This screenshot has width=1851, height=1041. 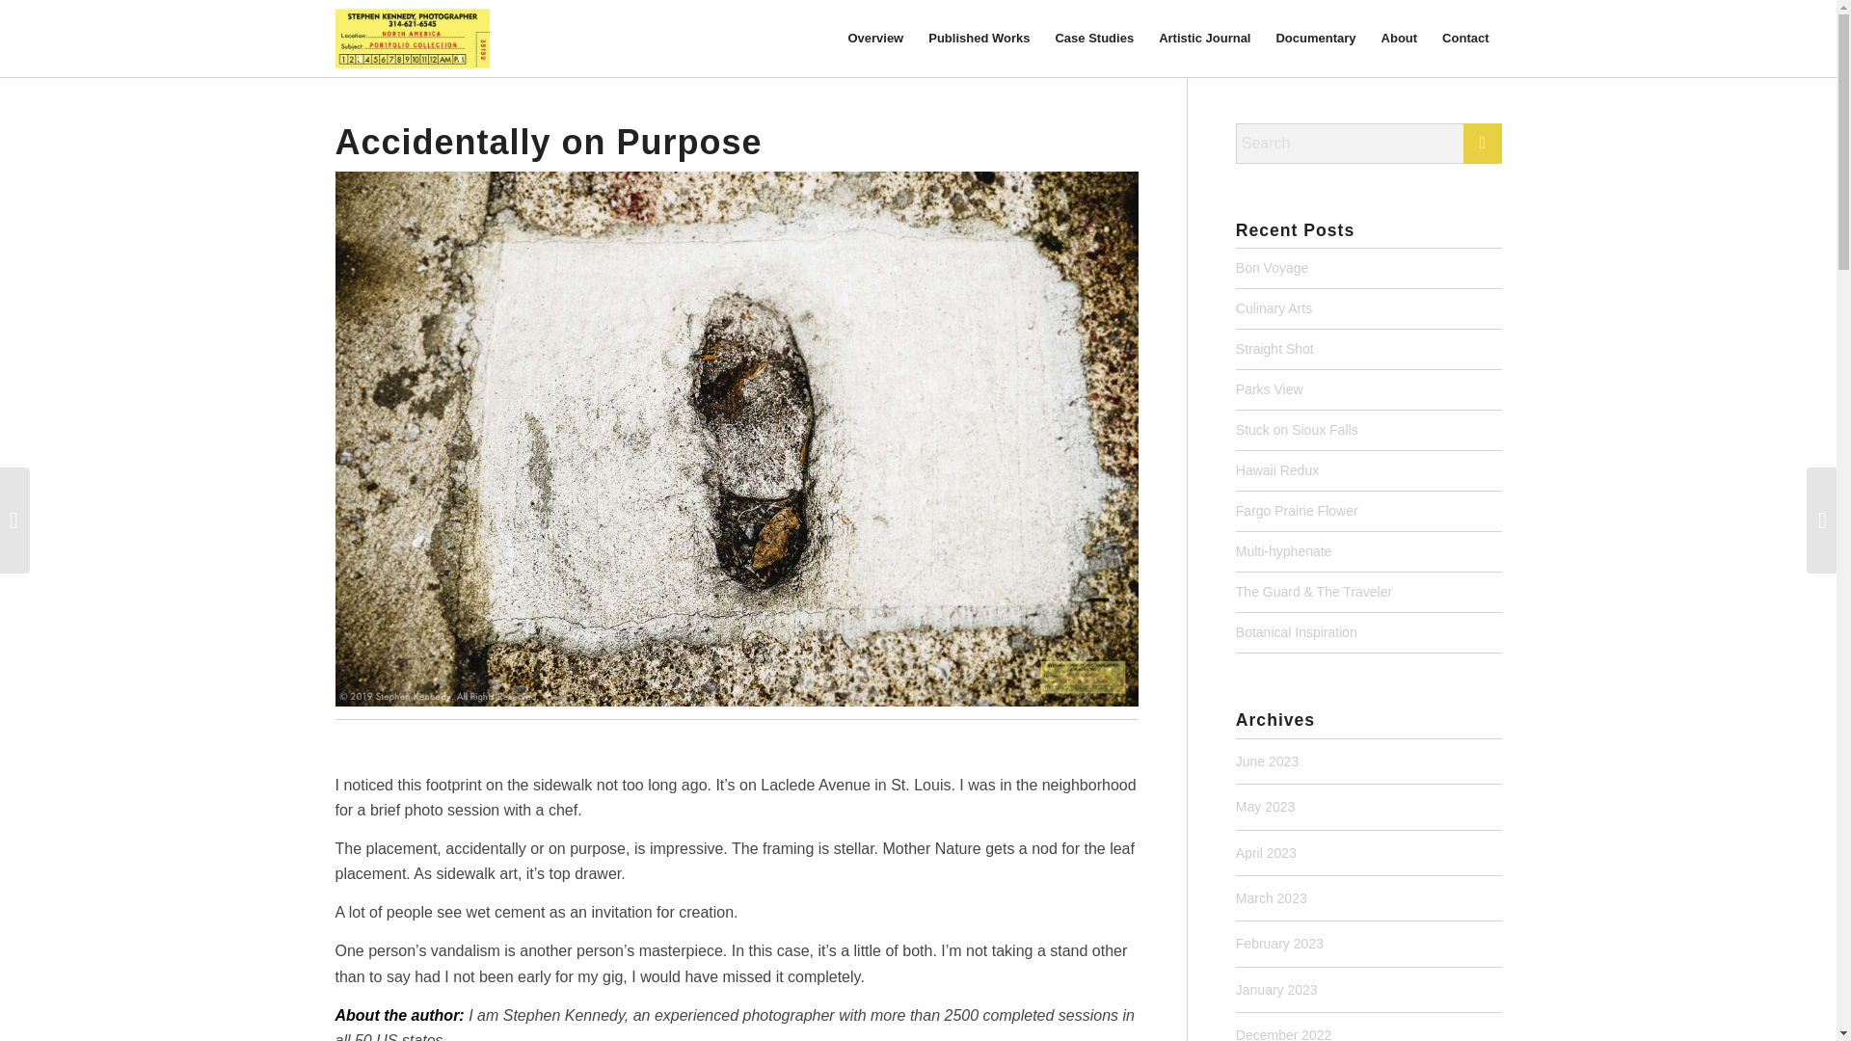 What do you see at coordinates (1265, 806) in the screenshot?
I see `May 2023` at bounding box center [1265, 806].